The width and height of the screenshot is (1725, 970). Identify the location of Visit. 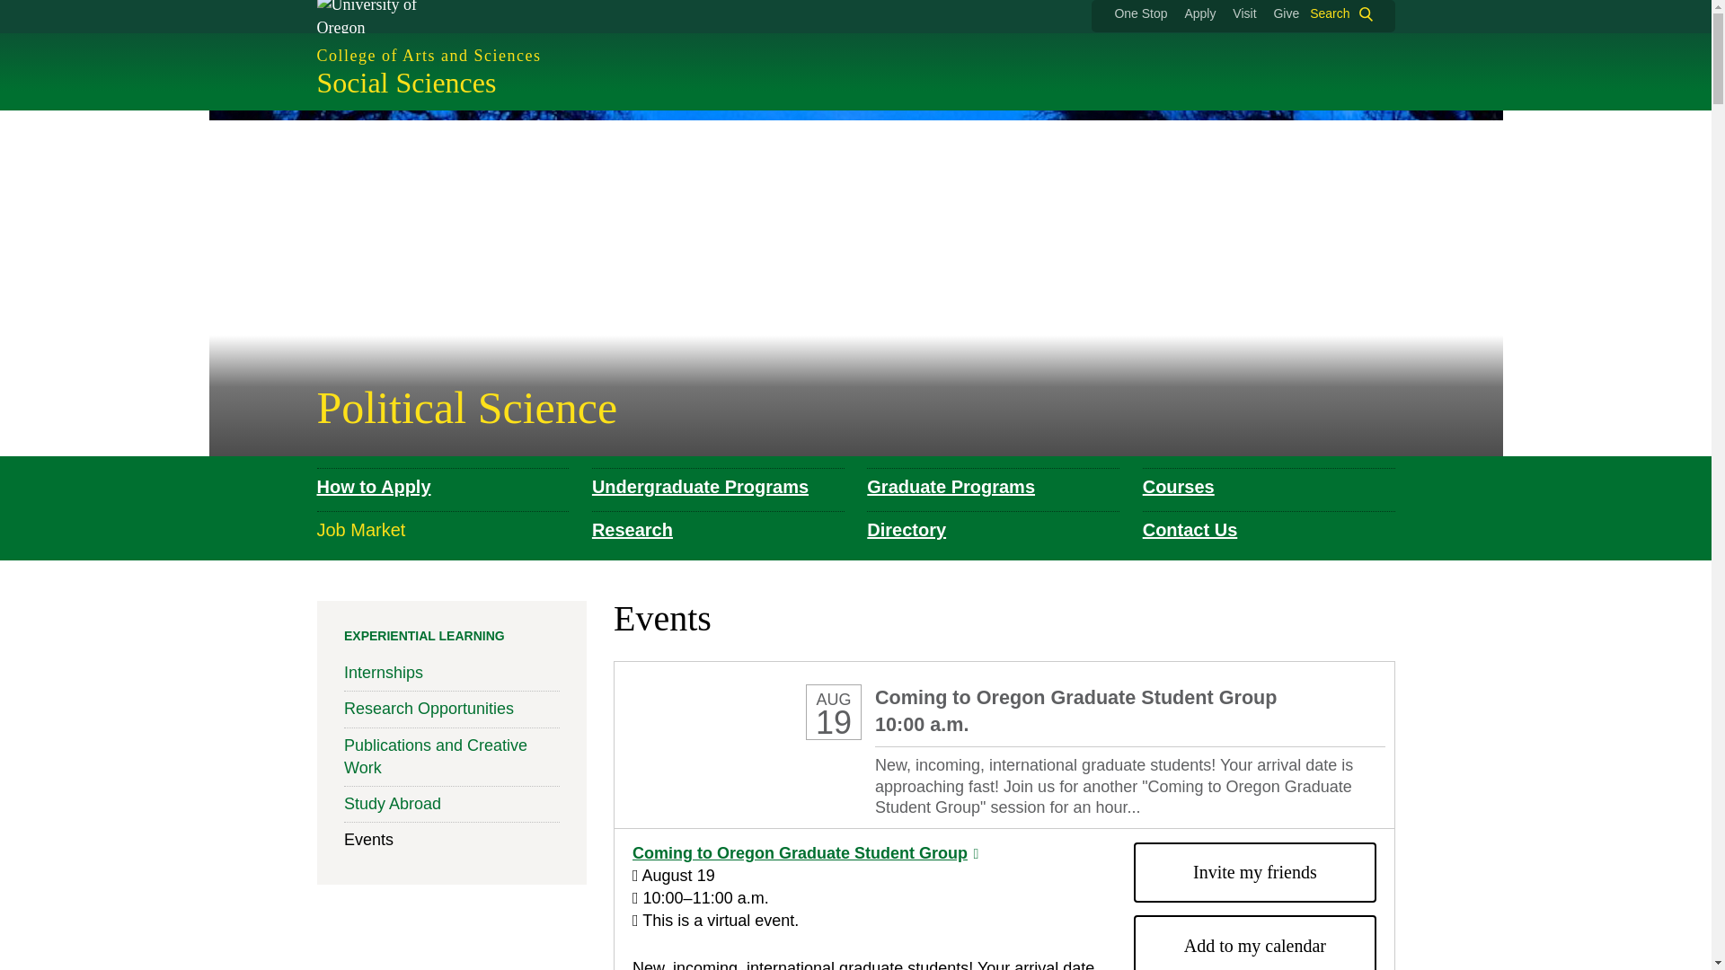
(1243, 13).